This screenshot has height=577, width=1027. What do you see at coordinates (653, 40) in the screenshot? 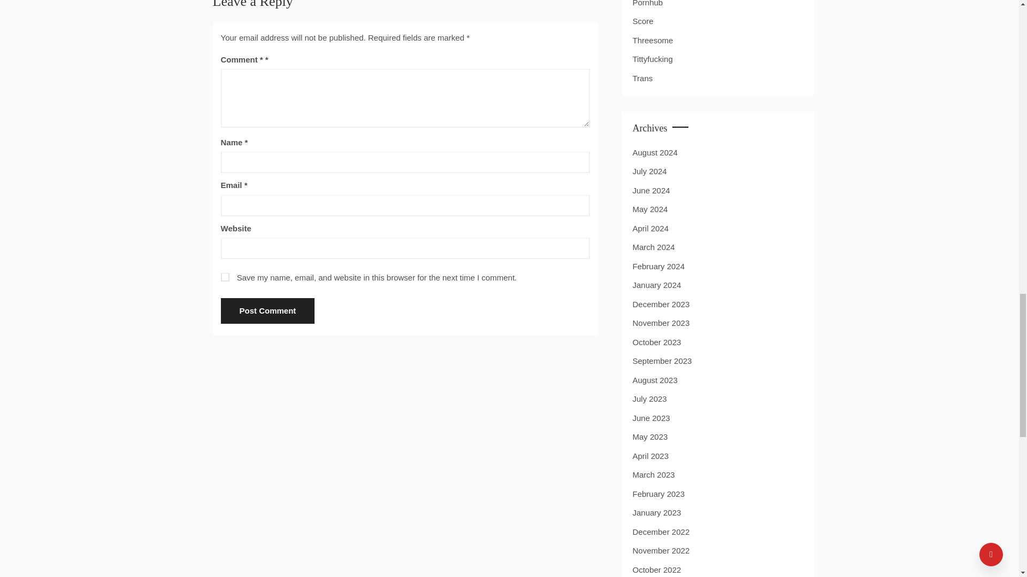
I see `Threesome` at bounding box center [653, 40].